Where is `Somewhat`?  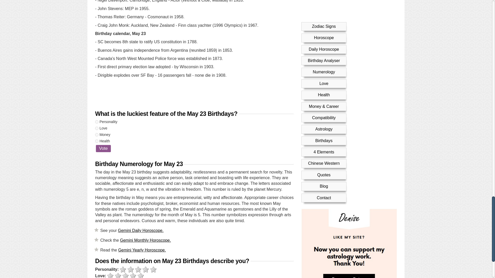
Somewhat is located at coordinates (130, 269).